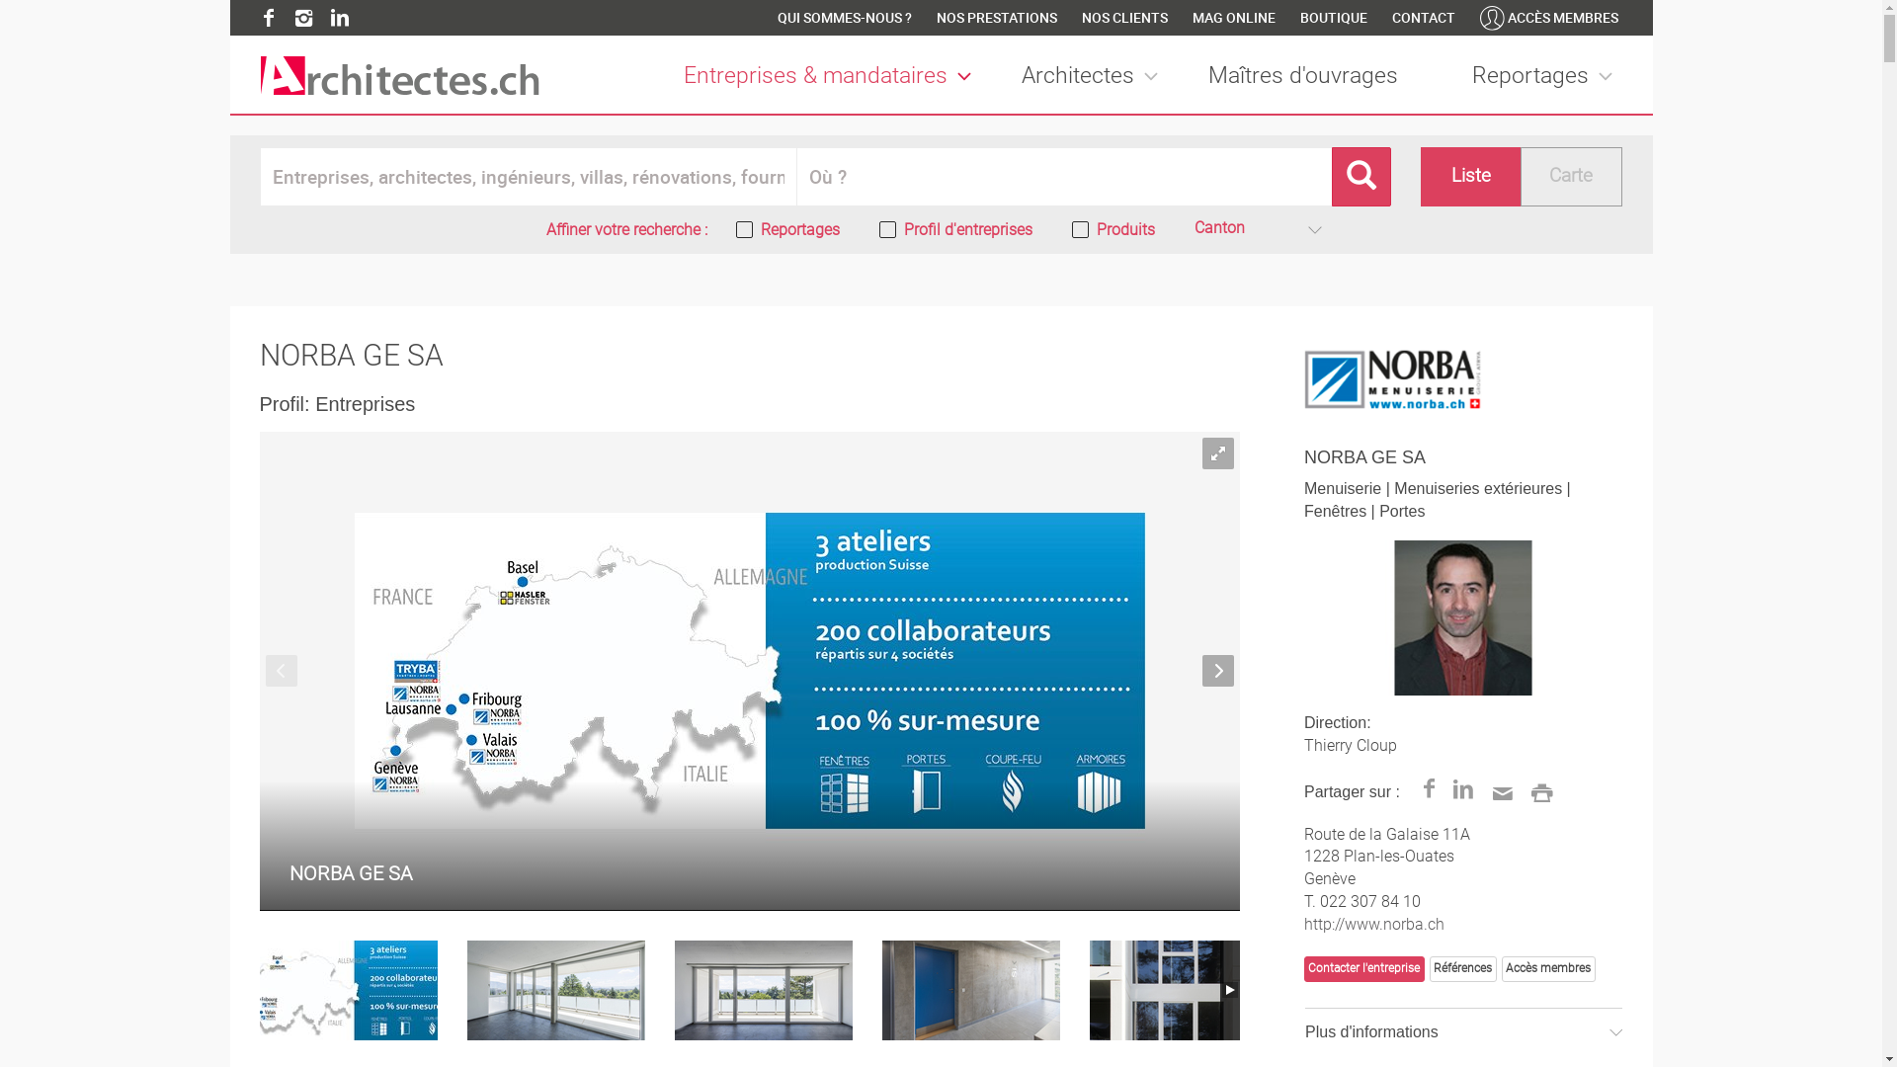 The image size is (1897, 1067). What do you see at coordinates (1374, 925) in the screenshot?
I see `http://www.norba.ch` at bounding box center [1374, 925].